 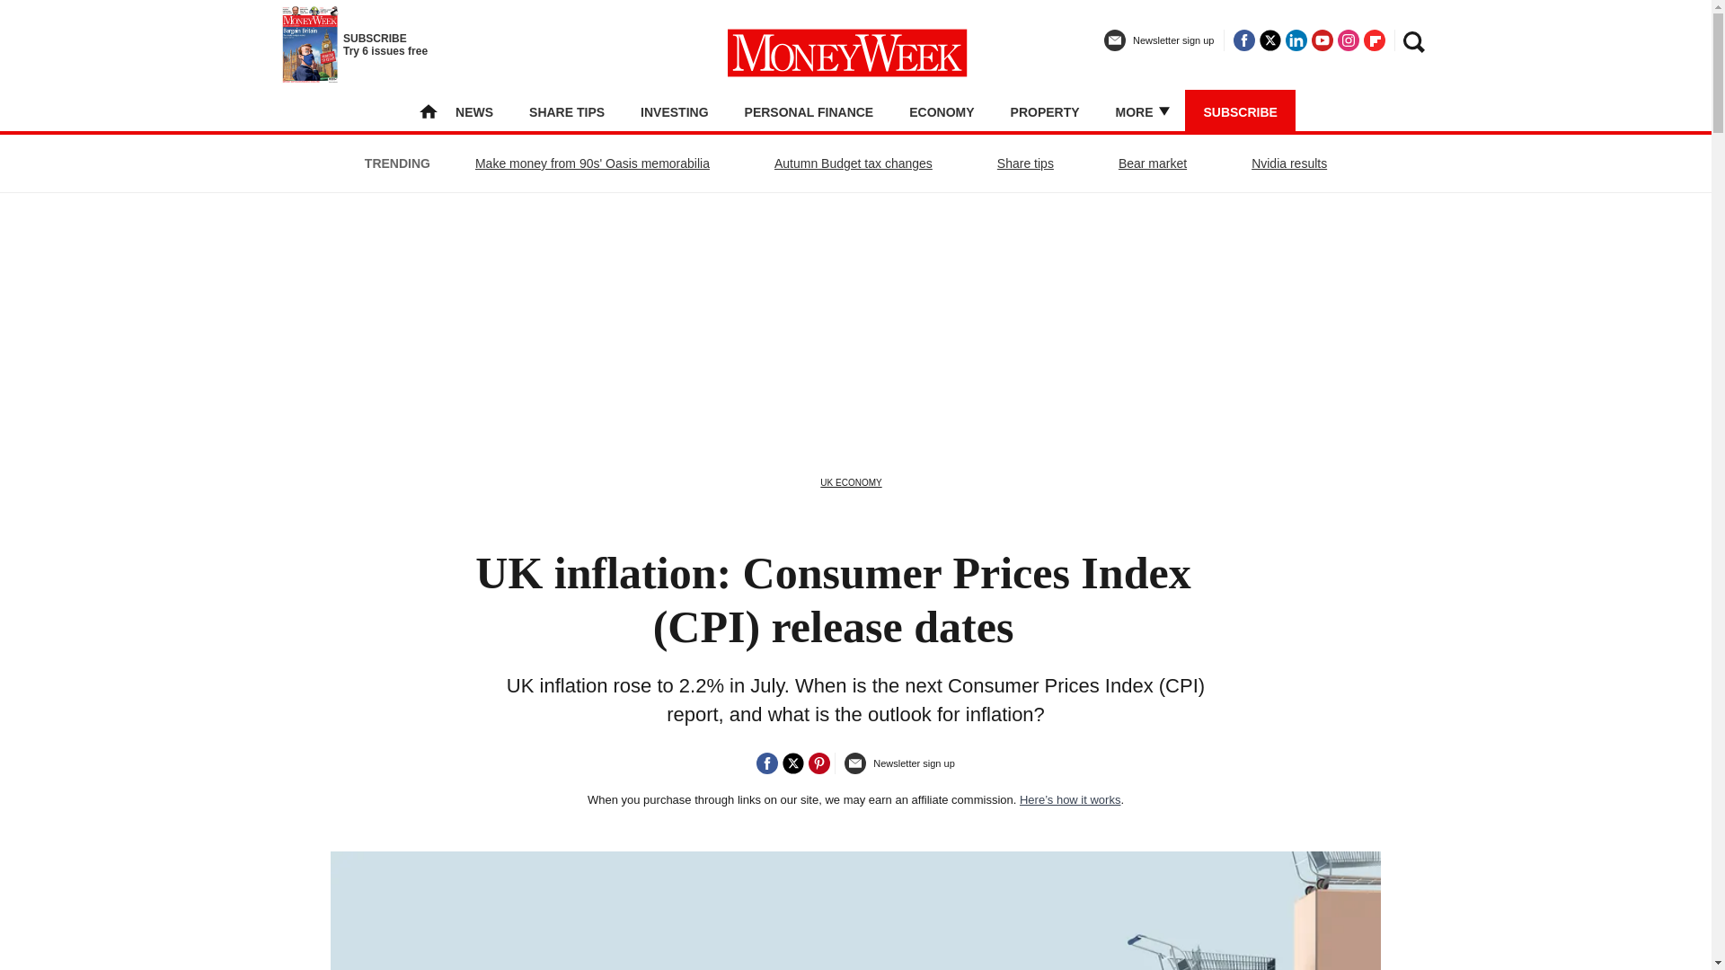 What do you see at coordinates (567, 111) in the screenshot?
I see `SHARE TIPS` at bounding box center [567, 111].